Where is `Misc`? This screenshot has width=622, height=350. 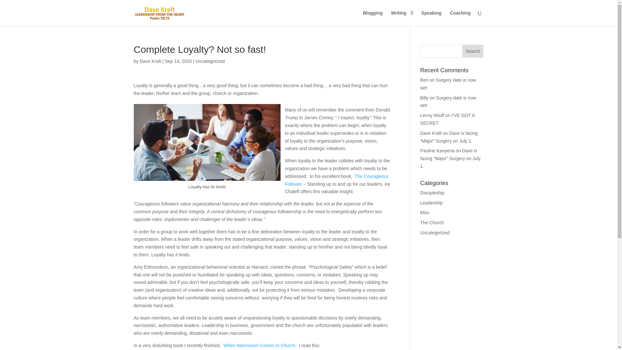
Misc is located at coordinates (425, 213).